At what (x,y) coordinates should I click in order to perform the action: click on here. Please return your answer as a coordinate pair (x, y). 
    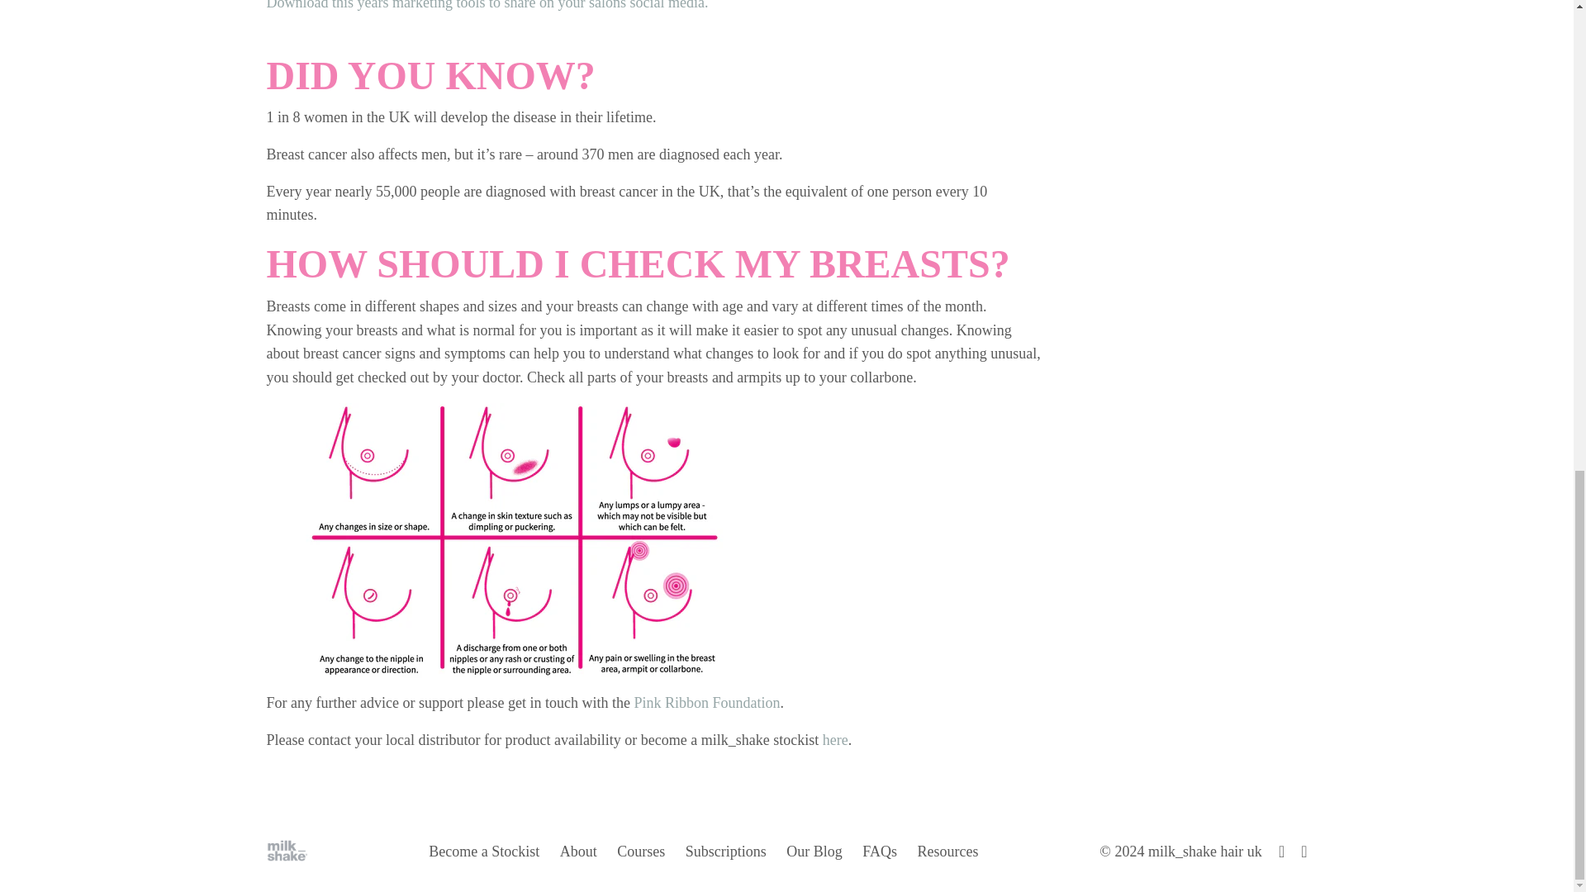
    Looking at the image, I should click on (836, 740).